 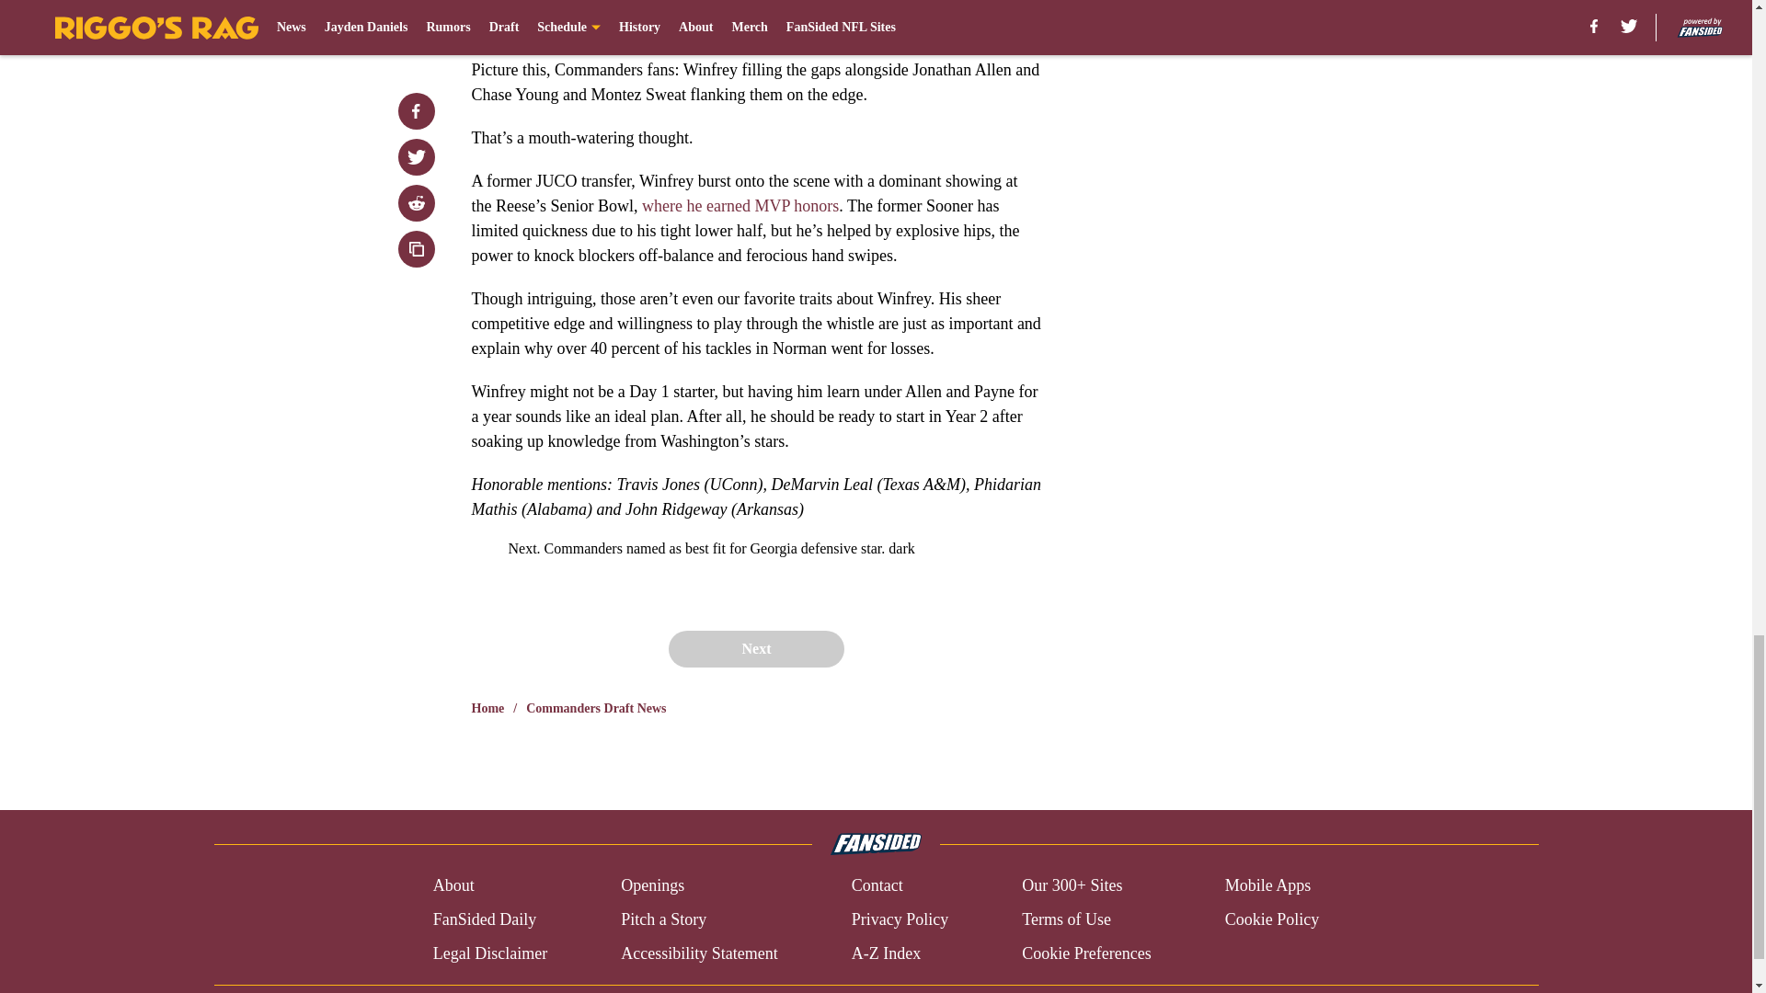 What do you see at coordinates (699, 953) in the screenshot?
I see `Accessibility Statement` at bounding box center [699, 953].